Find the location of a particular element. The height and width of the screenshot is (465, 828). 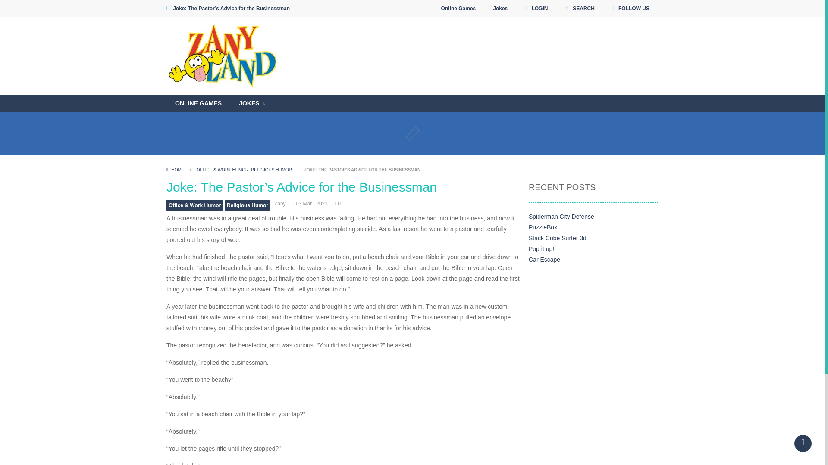

Online Games is located at coordinates (459, 9).